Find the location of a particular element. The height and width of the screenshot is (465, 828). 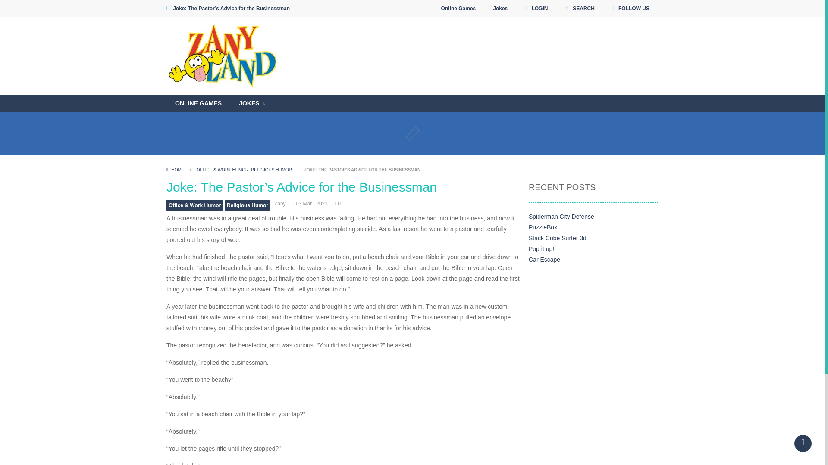

Online Games is located at coordinates (459, 9).